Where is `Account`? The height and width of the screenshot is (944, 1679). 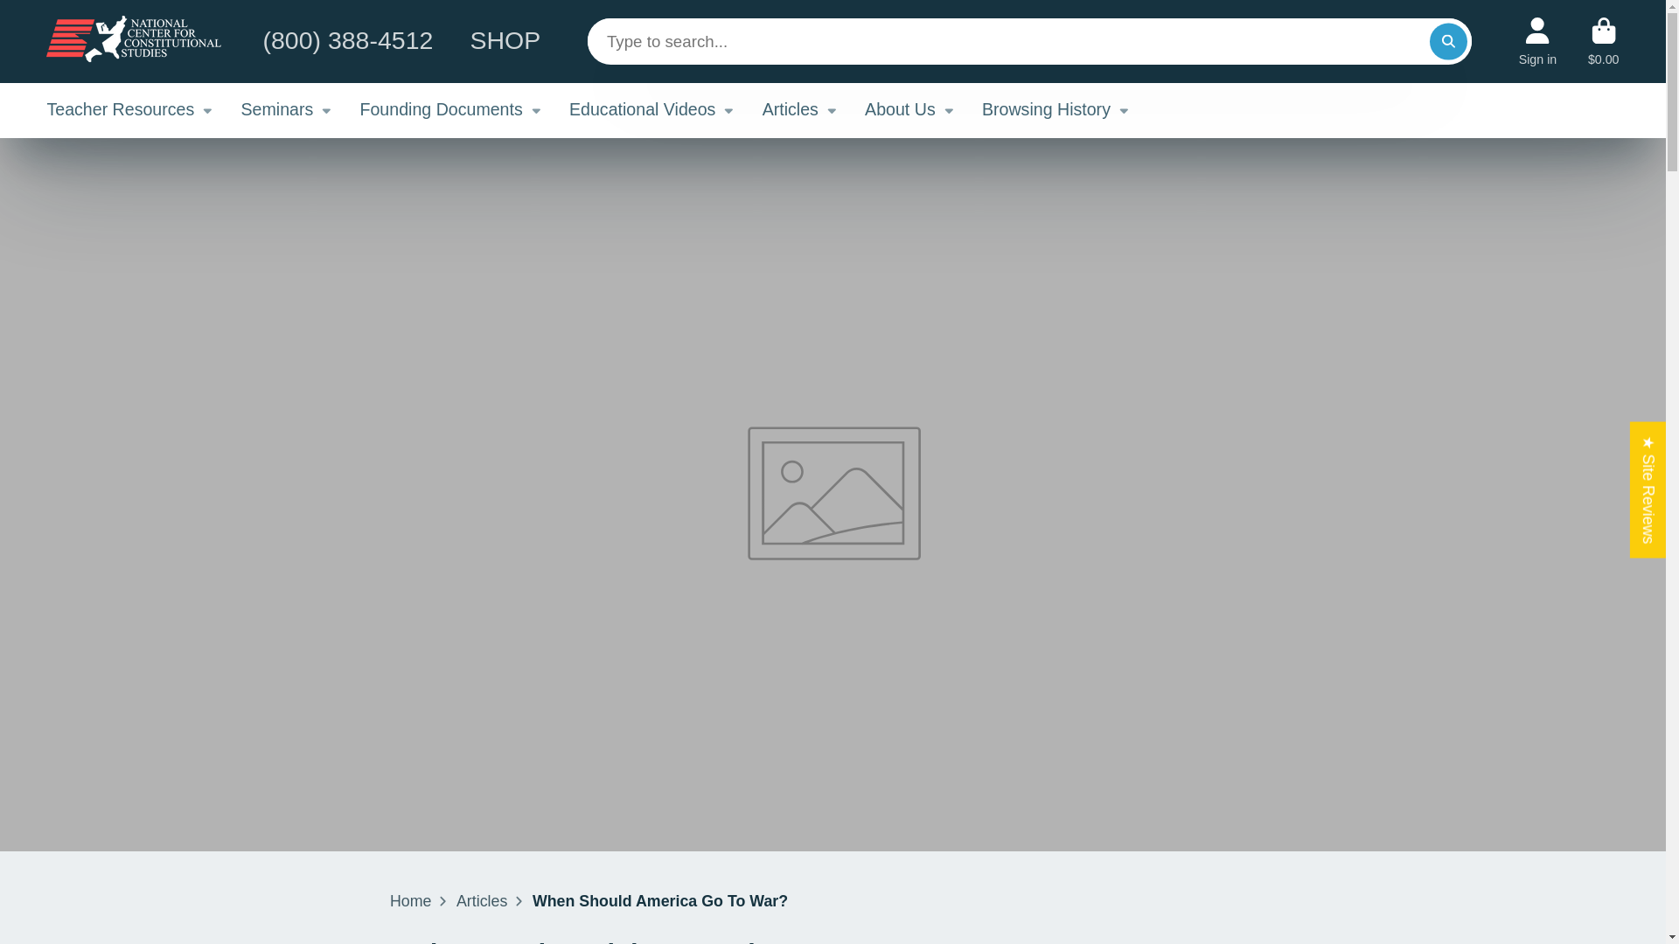 Account is located at coordinates (1538, 41).